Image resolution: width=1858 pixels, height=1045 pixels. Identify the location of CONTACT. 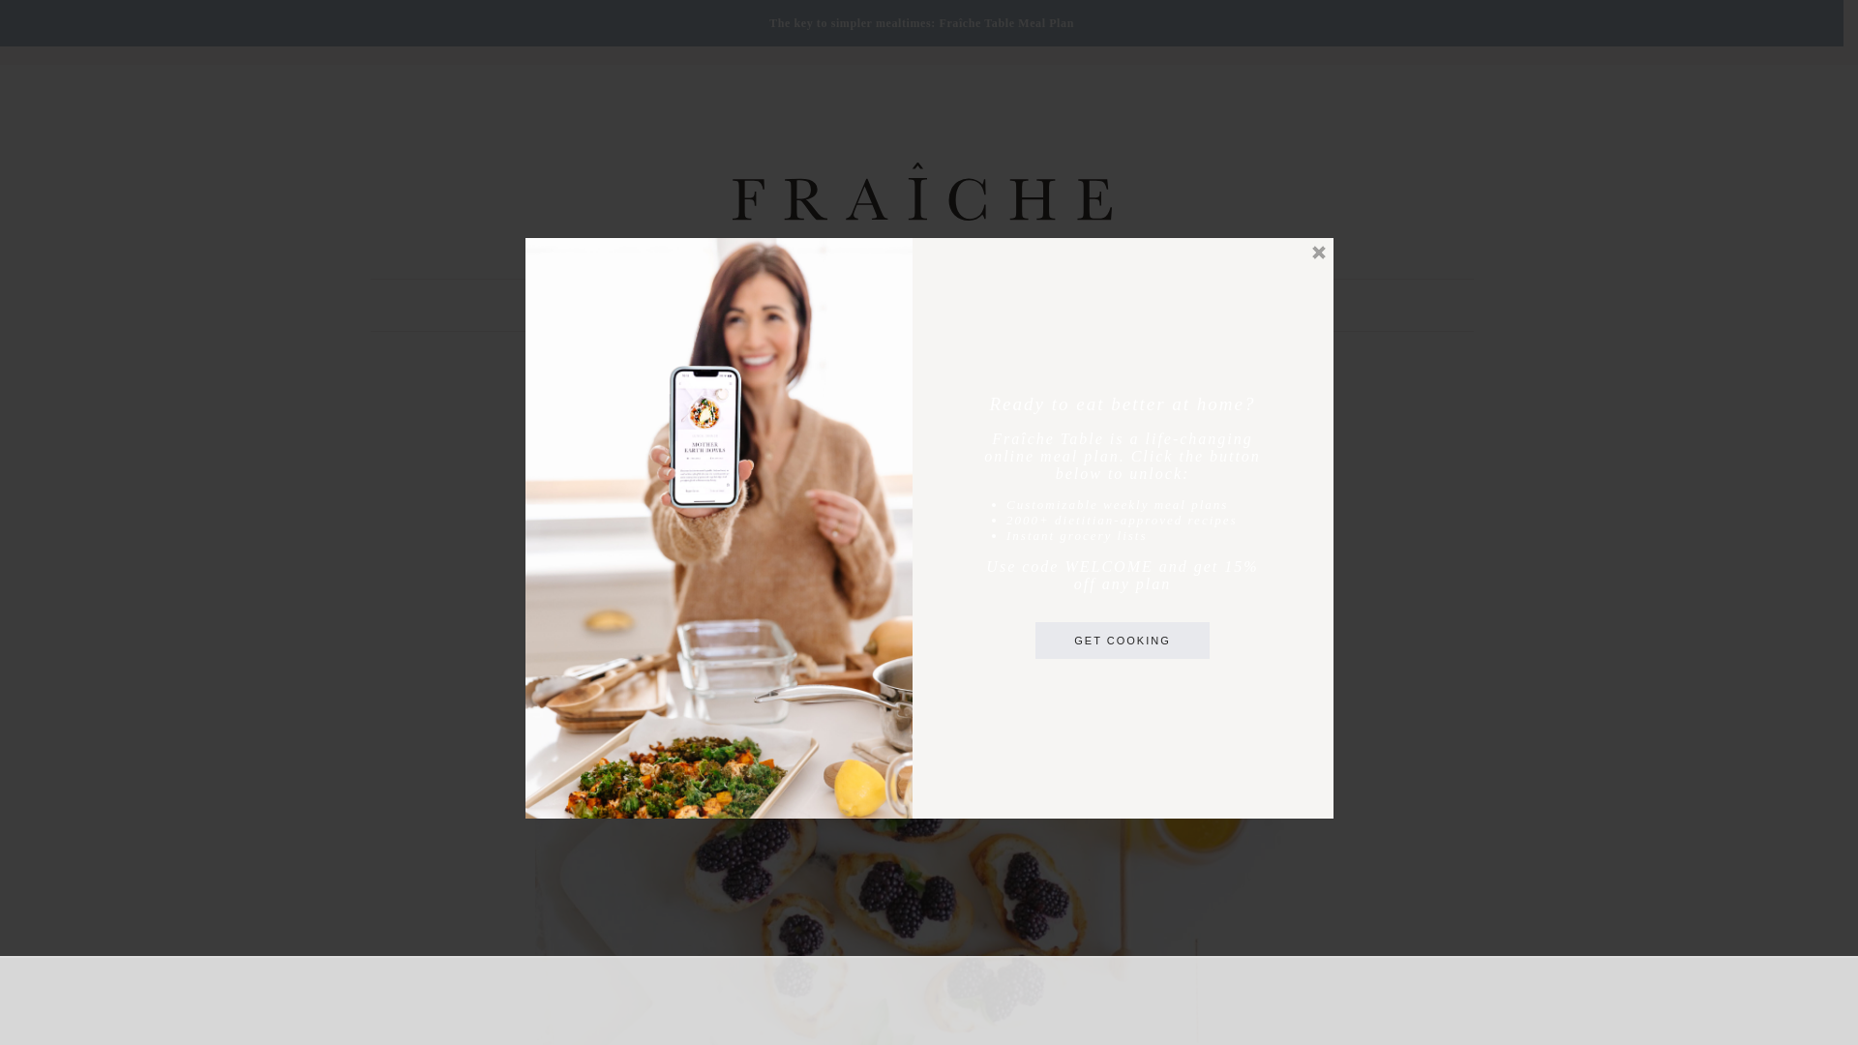
(180, 29).